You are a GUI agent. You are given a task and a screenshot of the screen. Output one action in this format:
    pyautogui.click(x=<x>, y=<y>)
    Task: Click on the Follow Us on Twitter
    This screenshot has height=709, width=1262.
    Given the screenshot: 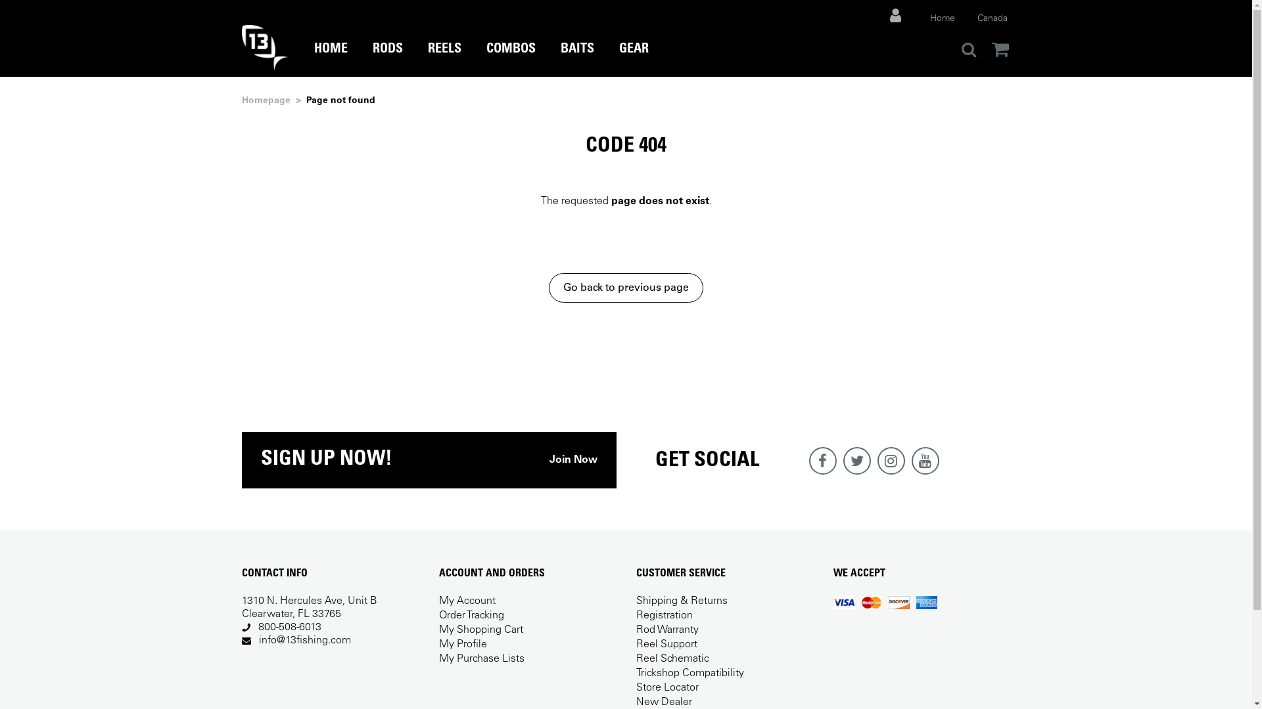 What is the action you would take?
    pyautogui.click(x=856, y=461)
    